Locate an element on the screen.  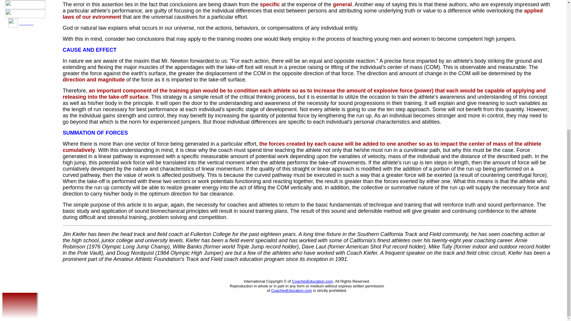
Email is located at coordinates (26, 23).